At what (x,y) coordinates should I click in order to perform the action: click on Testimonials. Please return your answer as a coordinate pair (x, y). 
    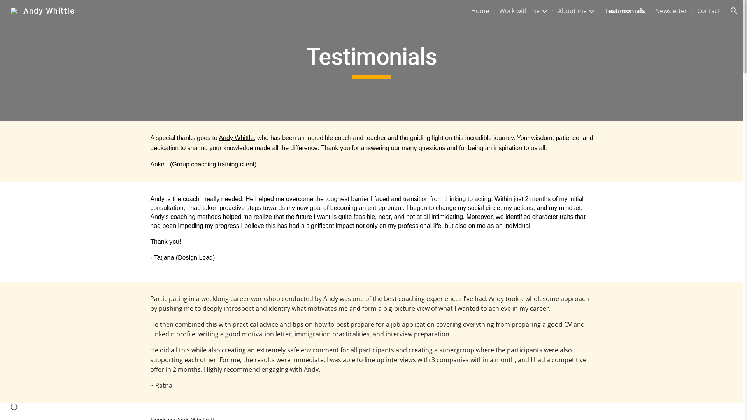
    Looking at the image, I should click on (625, 11).